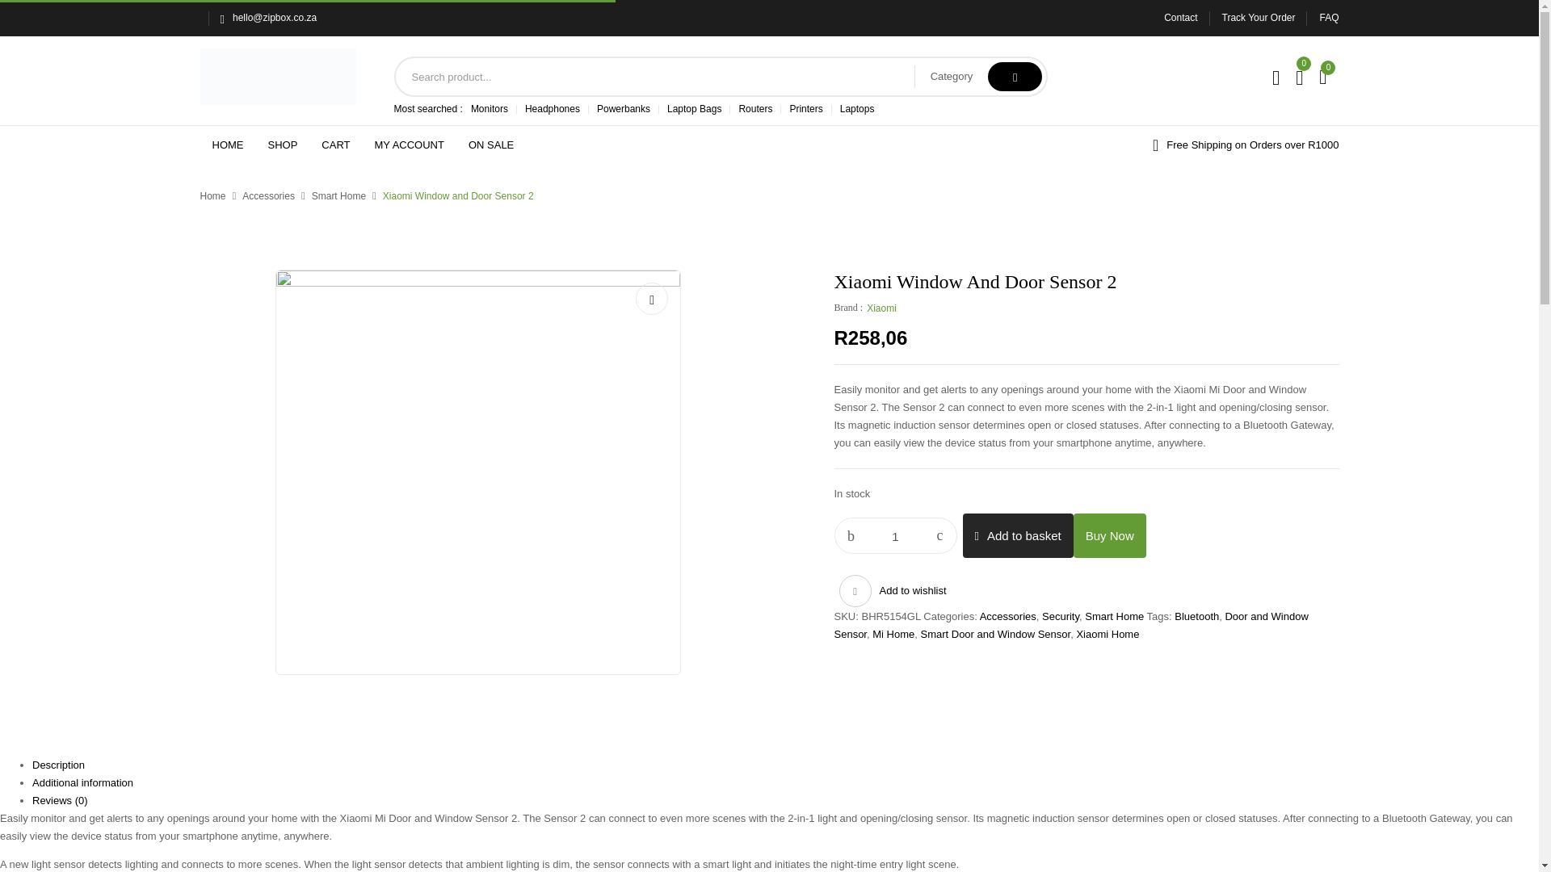  What do you see at coordinates (624, 108) in the screenshot?
I see `Powerbanks` at bounding box center [624, 108].